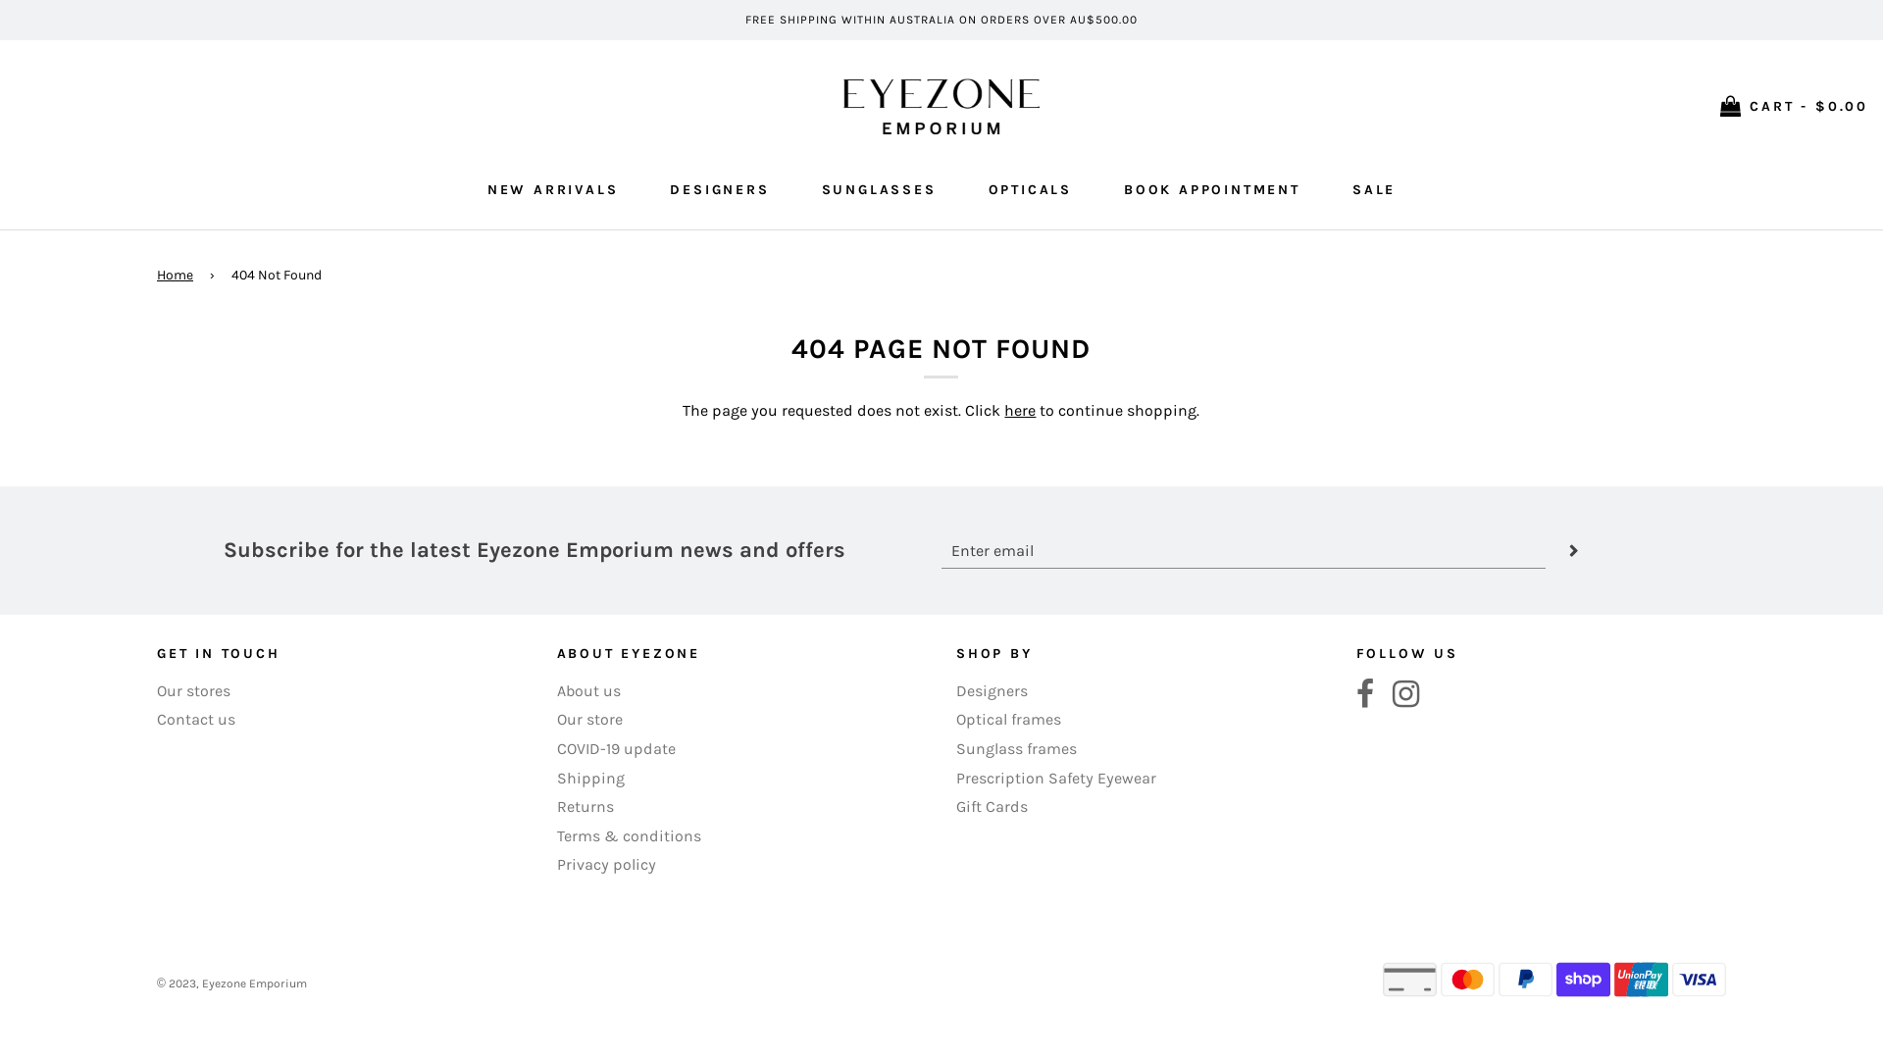  I want to click on SALE, so click(1374, 190).